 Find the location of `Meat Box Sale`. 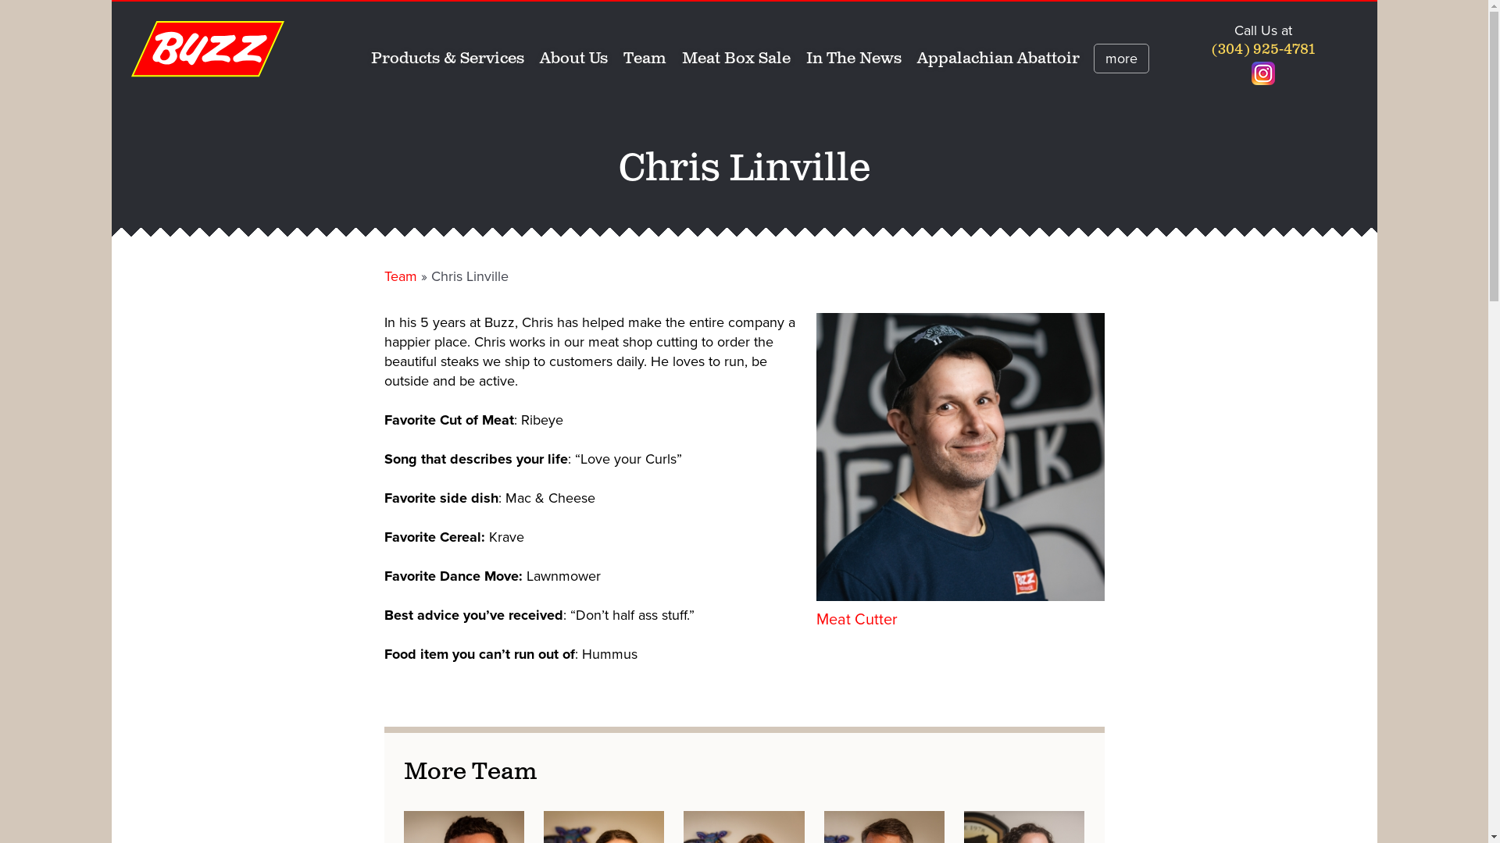

Meat Box Sale is located at coordinates (736, 59).